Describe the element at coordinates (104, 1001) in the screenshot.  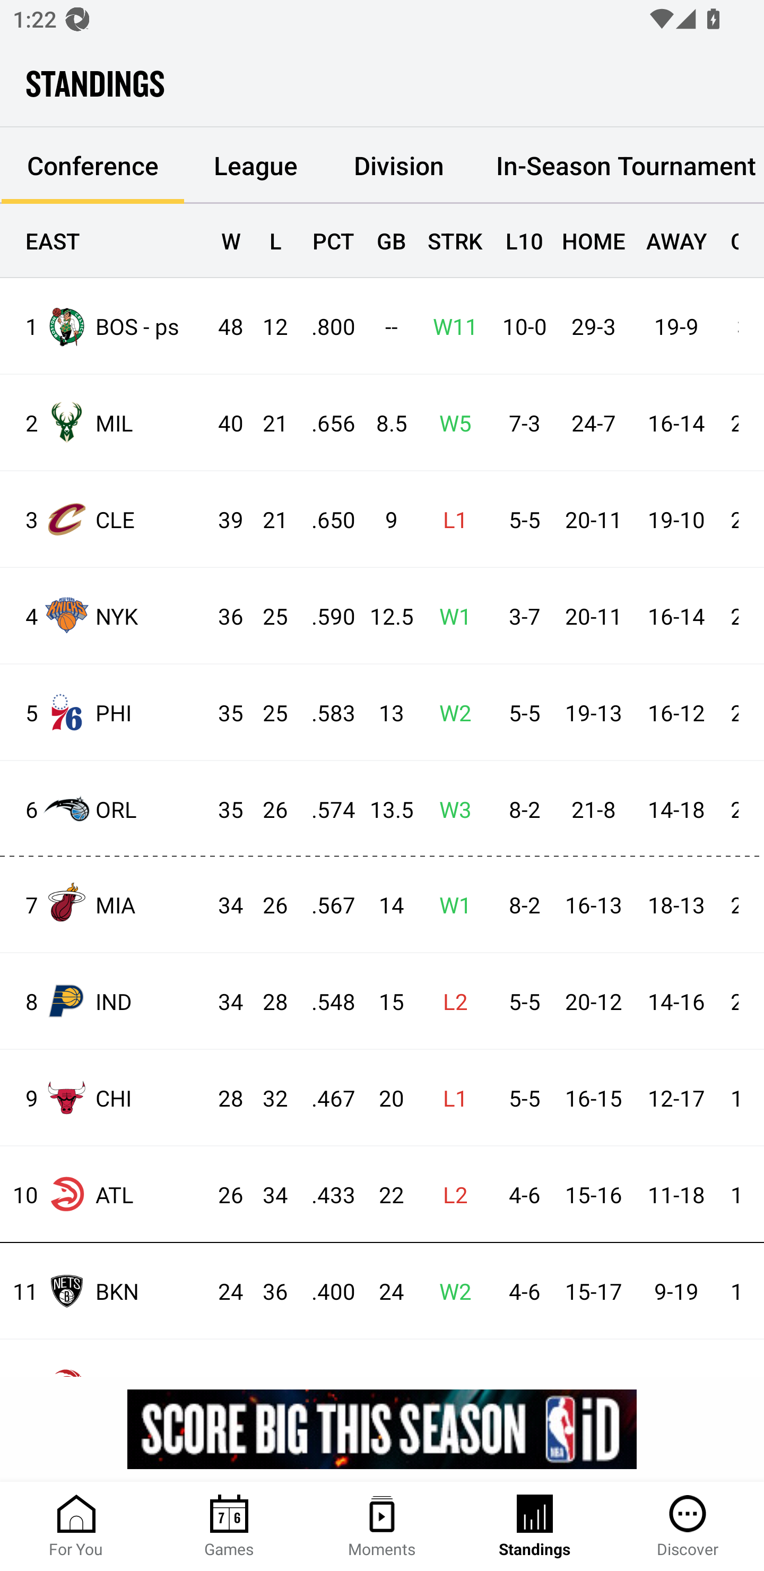
I see `8 IND` at that location.